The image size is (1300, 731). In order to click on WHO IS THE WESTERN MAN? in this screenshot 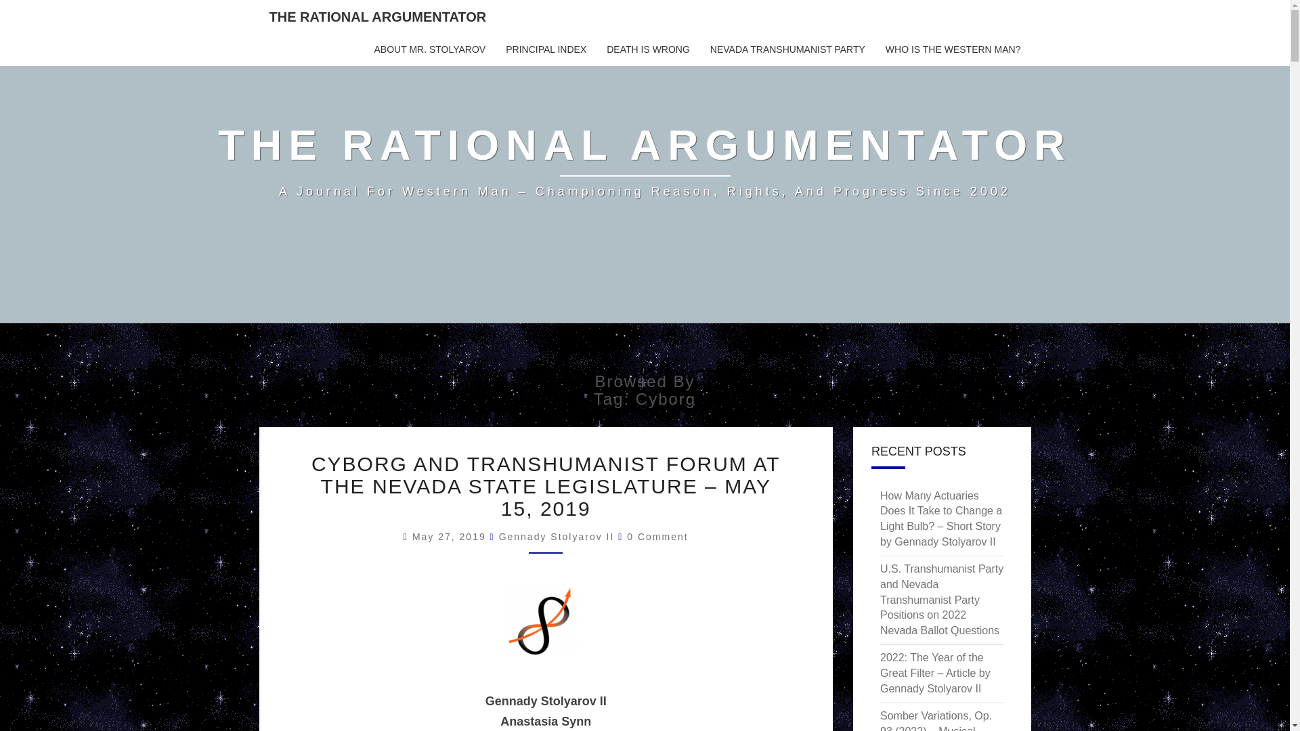, I will do `click(953, 50)`.